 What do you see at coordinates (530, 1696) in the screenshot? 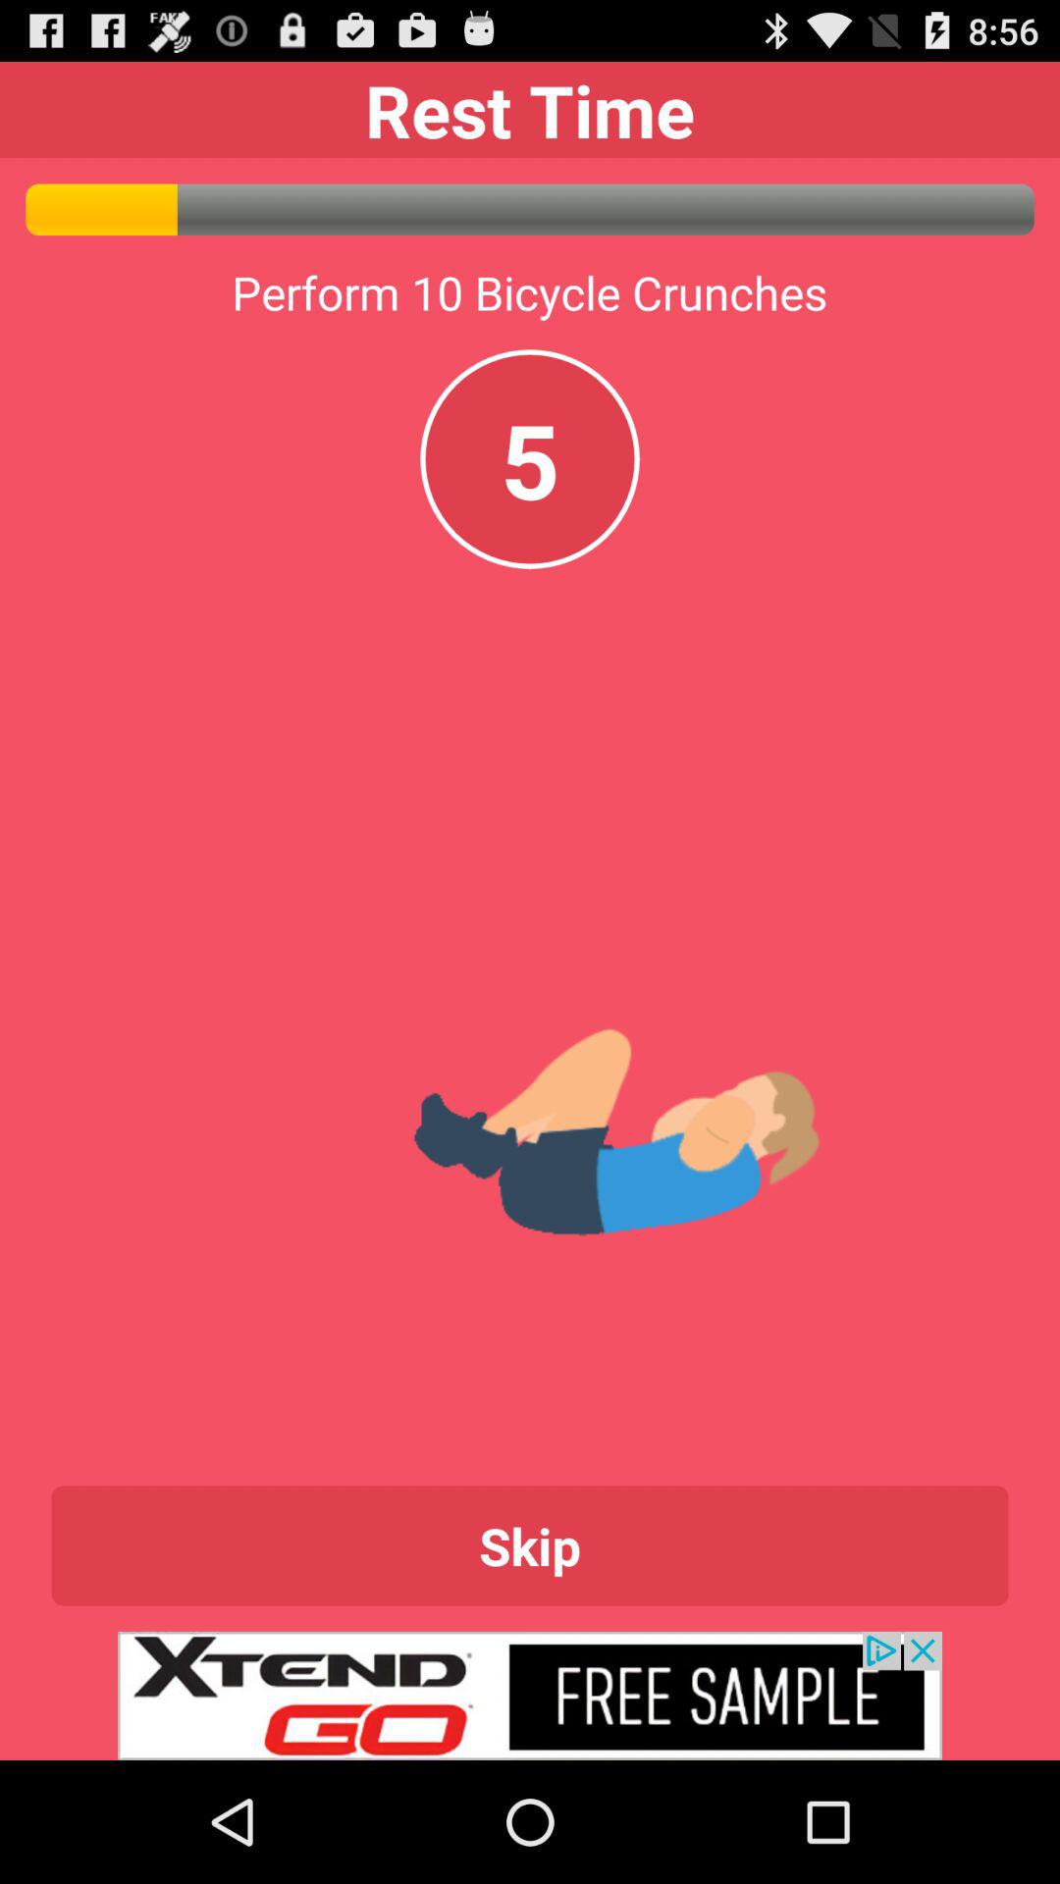
I see `clickable advertisement` at bounding box center [530, 1696].